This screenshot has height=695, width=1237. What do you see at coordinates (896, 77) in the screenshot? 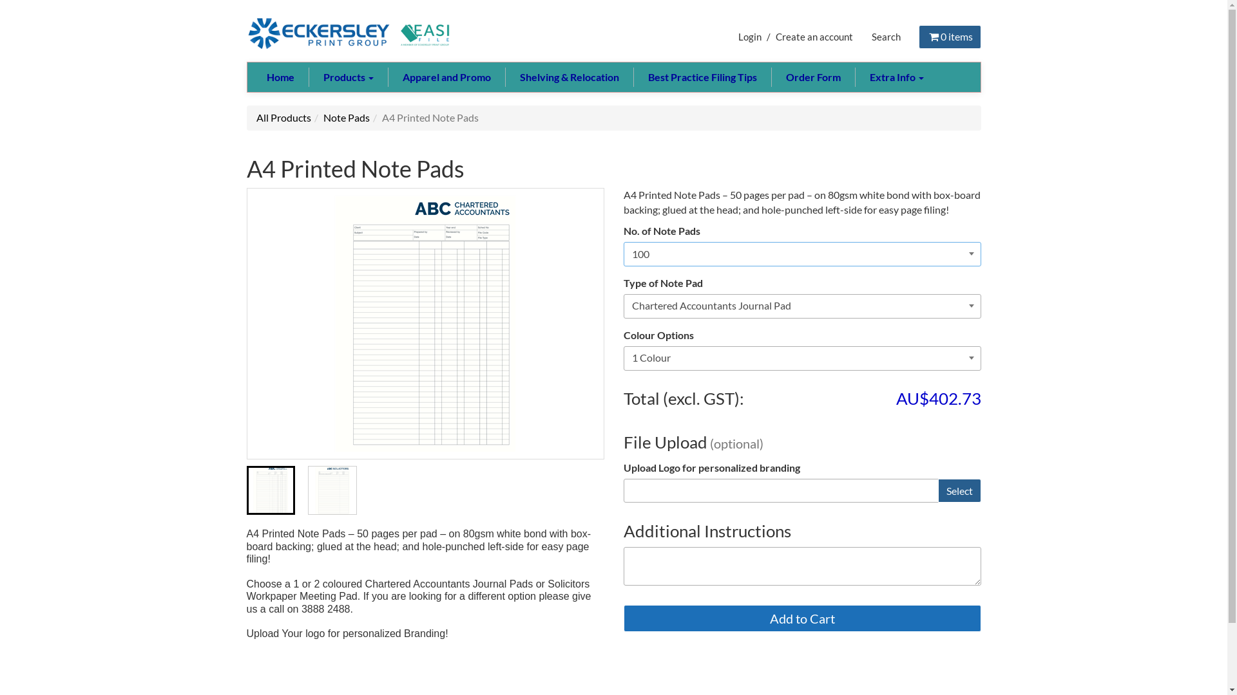
I see `Extra Info` at bounding box center [896, 77].